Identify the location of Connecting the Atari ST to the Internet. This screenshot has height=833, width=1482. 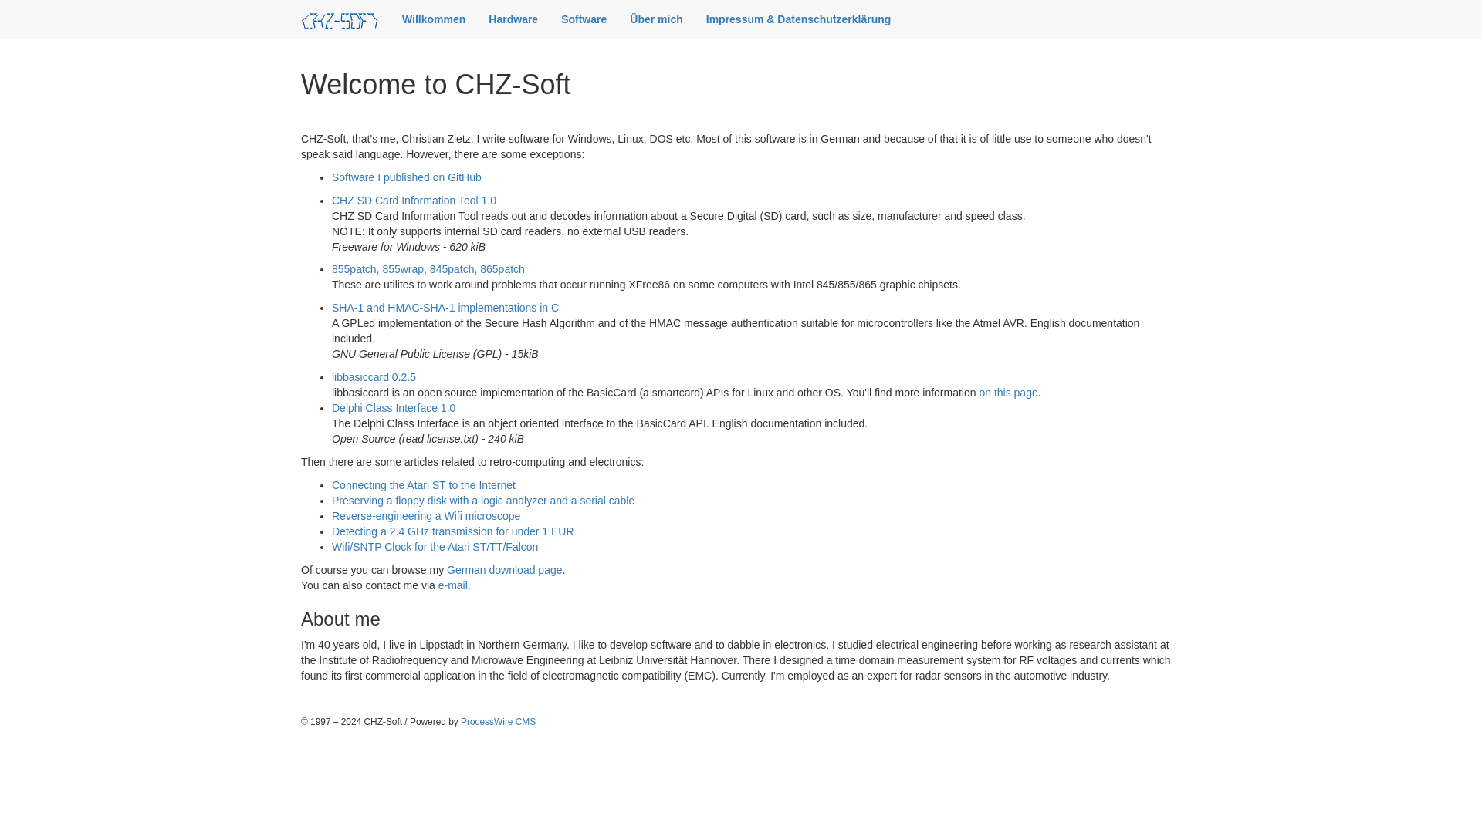
(424, 485).